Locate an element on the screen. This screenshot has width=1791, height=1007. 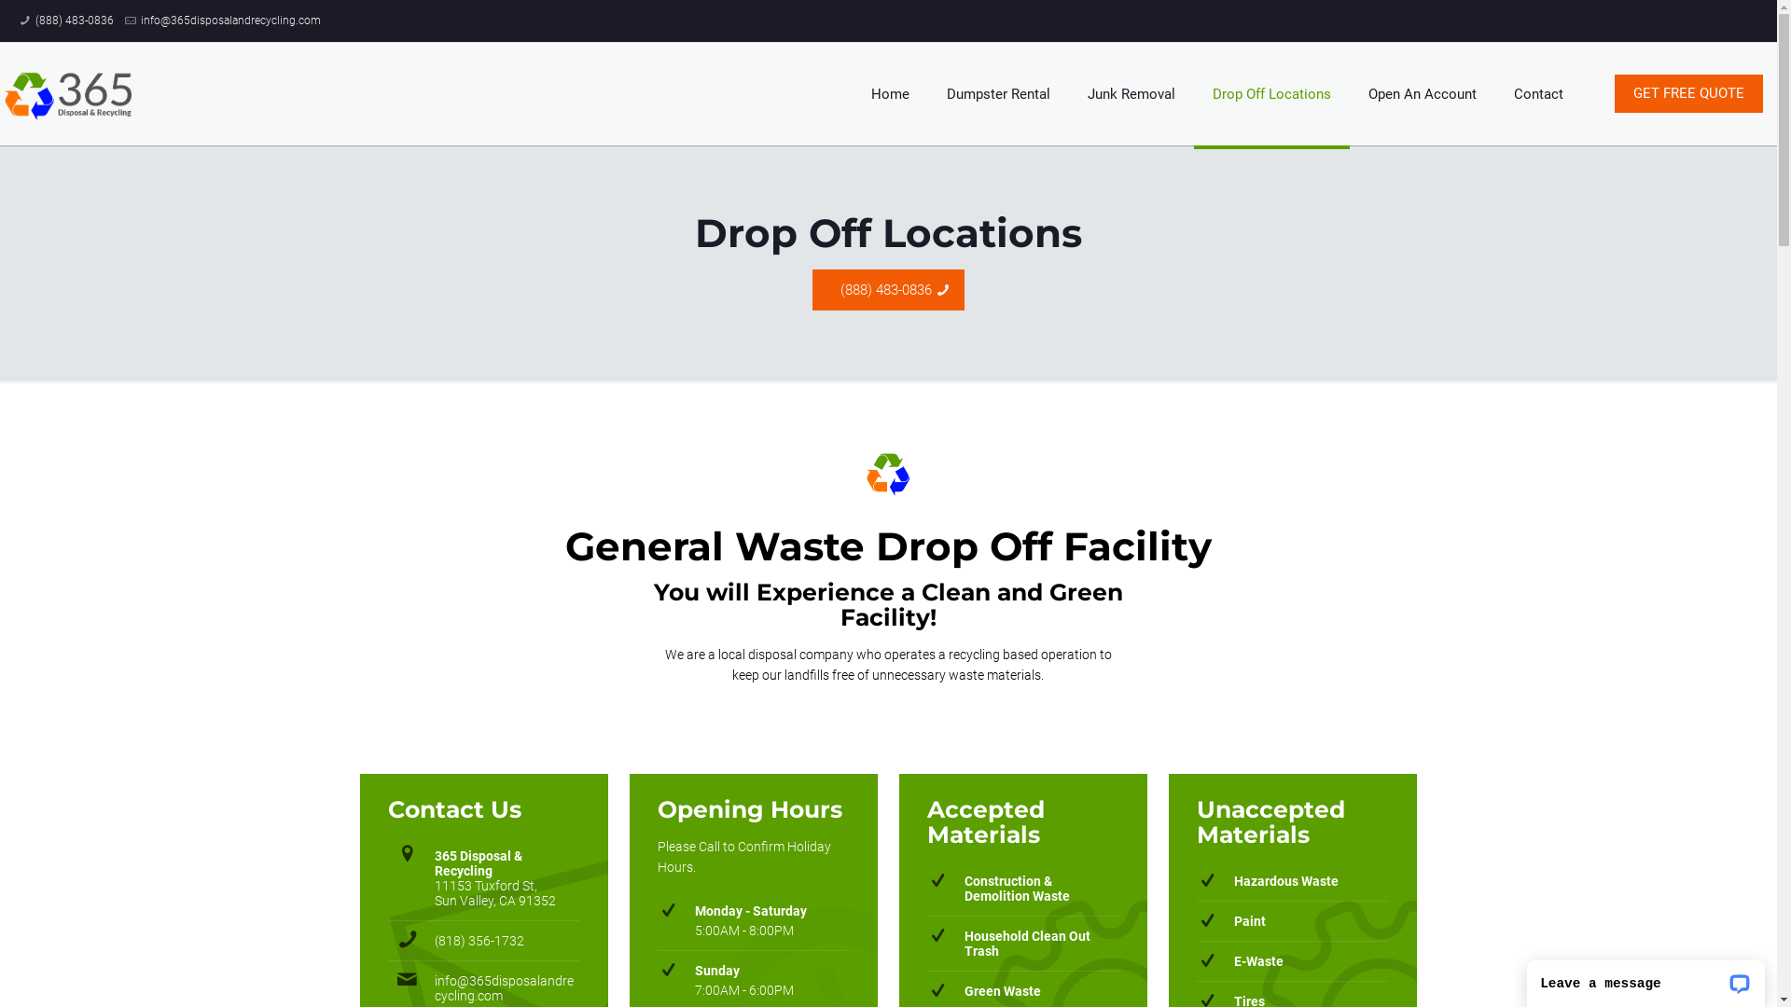
GET FREE QUOTE is located at coordinates (1688, 93).